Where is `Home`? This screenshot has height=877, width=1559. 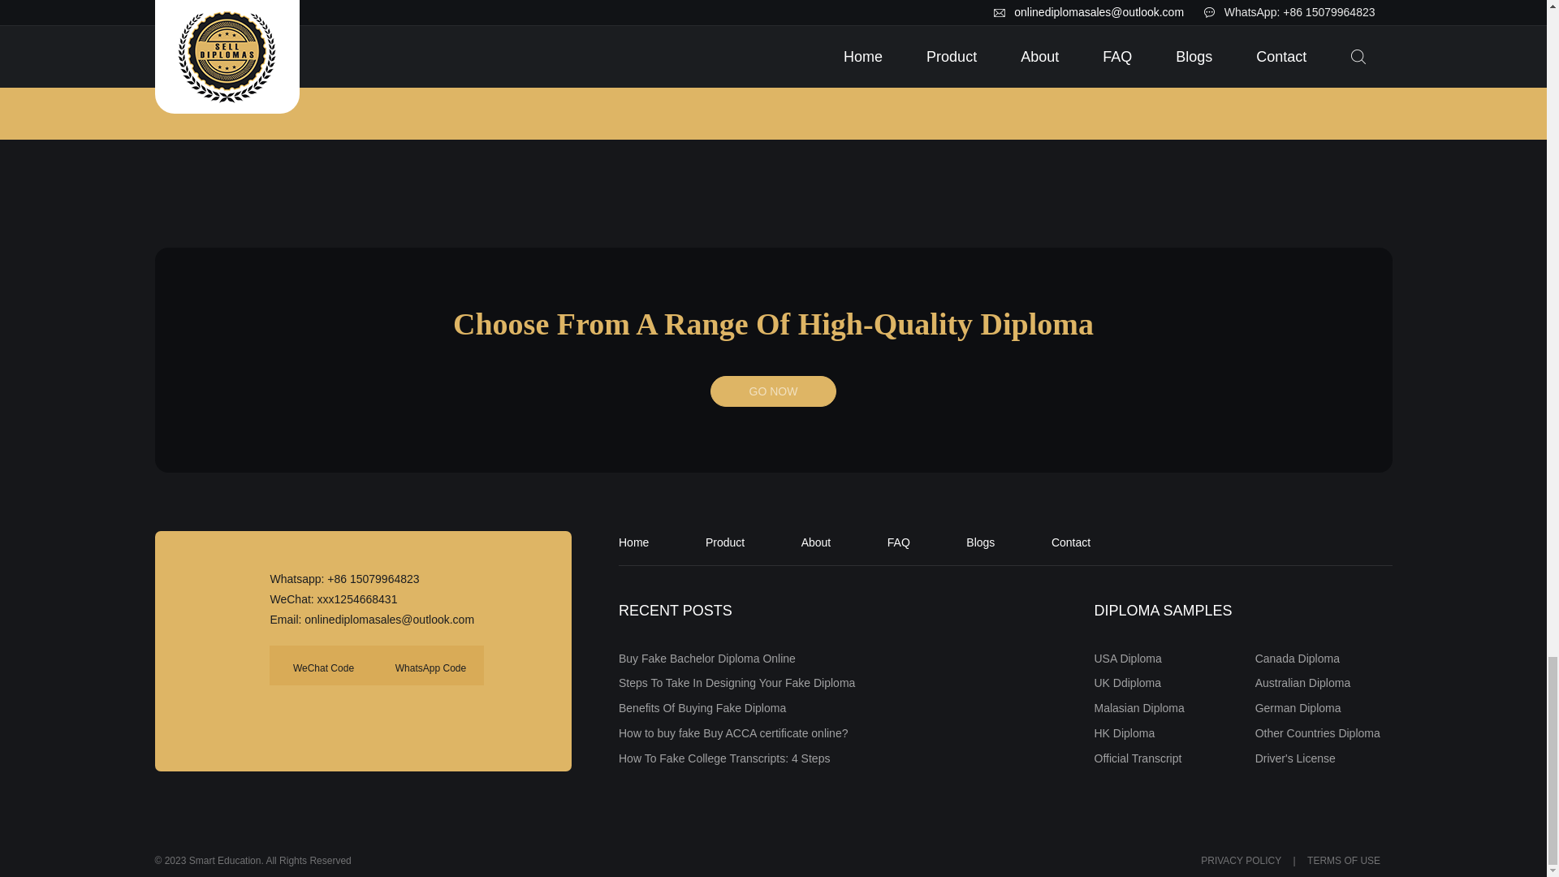
Home is located at coordinates (633, 542).